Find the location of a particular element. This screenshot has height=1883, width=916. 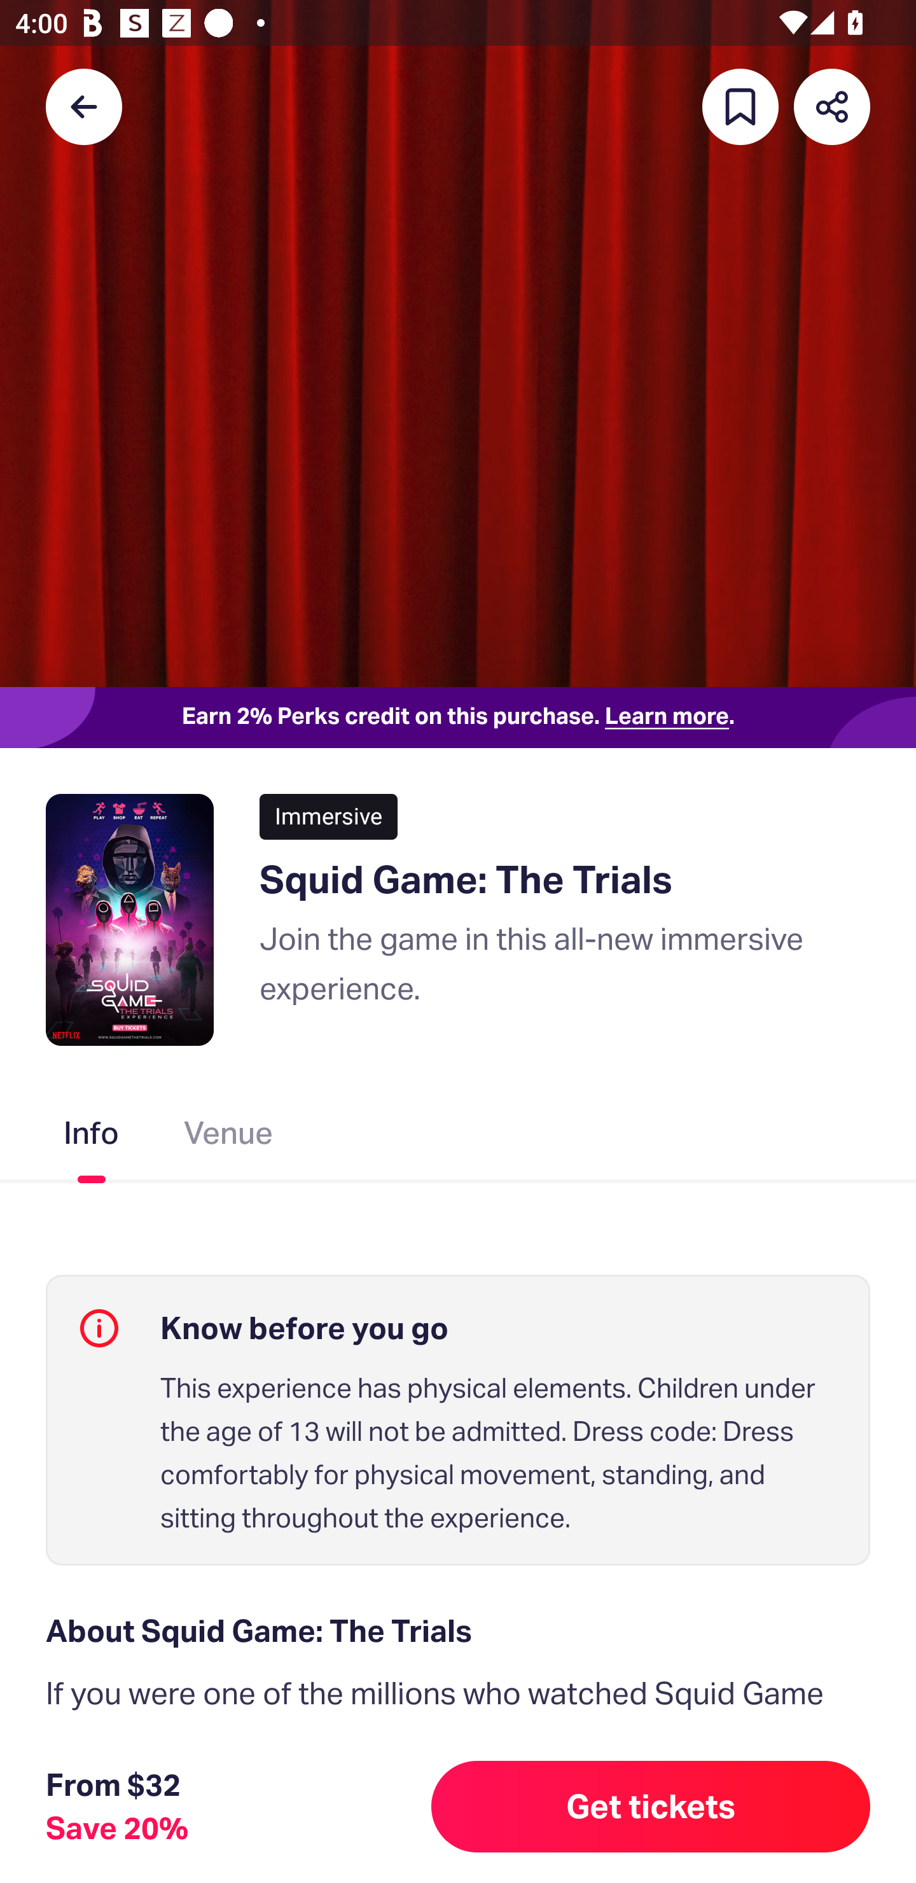

About Squid Game: The Trials is located at coordinates (458, 1631).